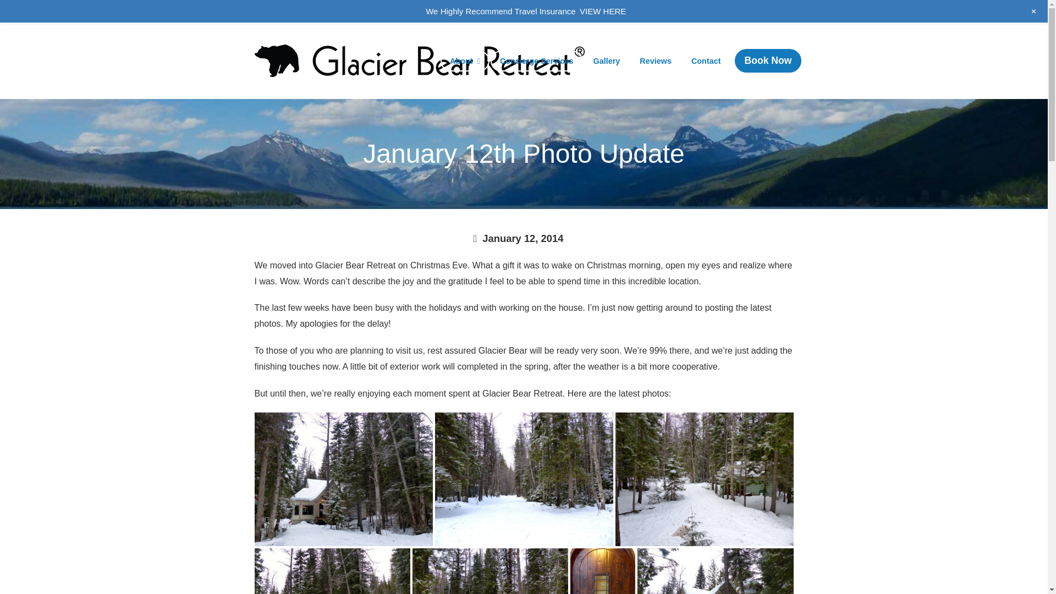 The height and width of the screenshot is (594, 1056). Describe the element at coordinates (465, 61) in the screenshot. I see `About` at that location.